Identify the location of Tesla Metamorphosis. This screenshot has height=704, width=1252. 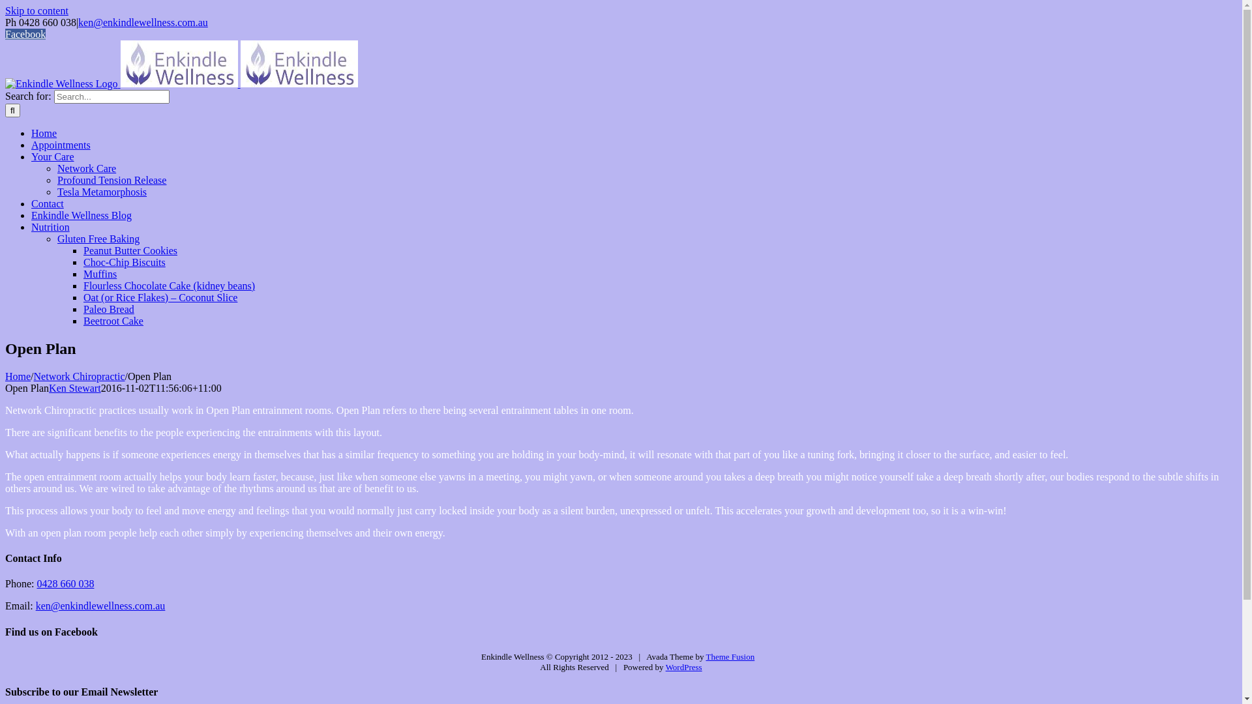
(102, 192).